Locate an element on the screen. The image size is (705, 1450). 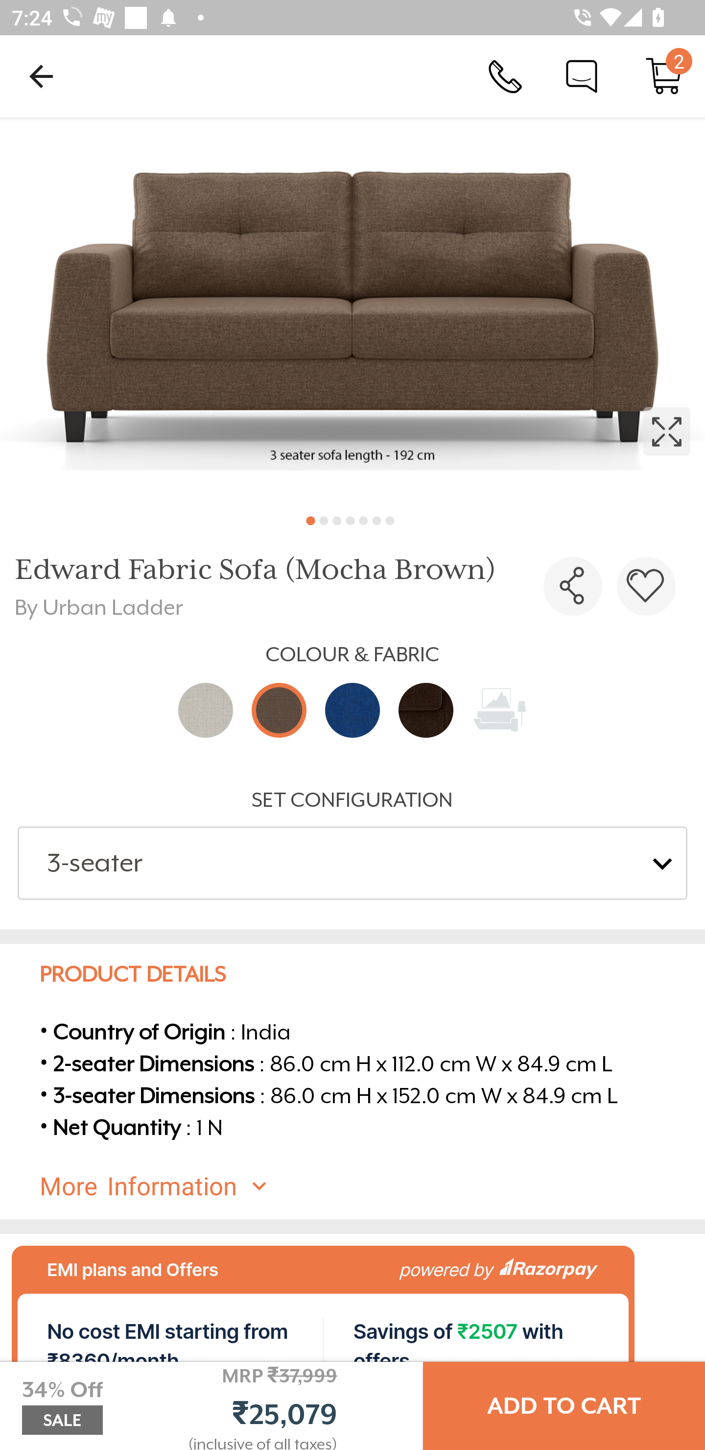
SET CONFIGURATION 3-seater  is located at coordinates (352, 844).